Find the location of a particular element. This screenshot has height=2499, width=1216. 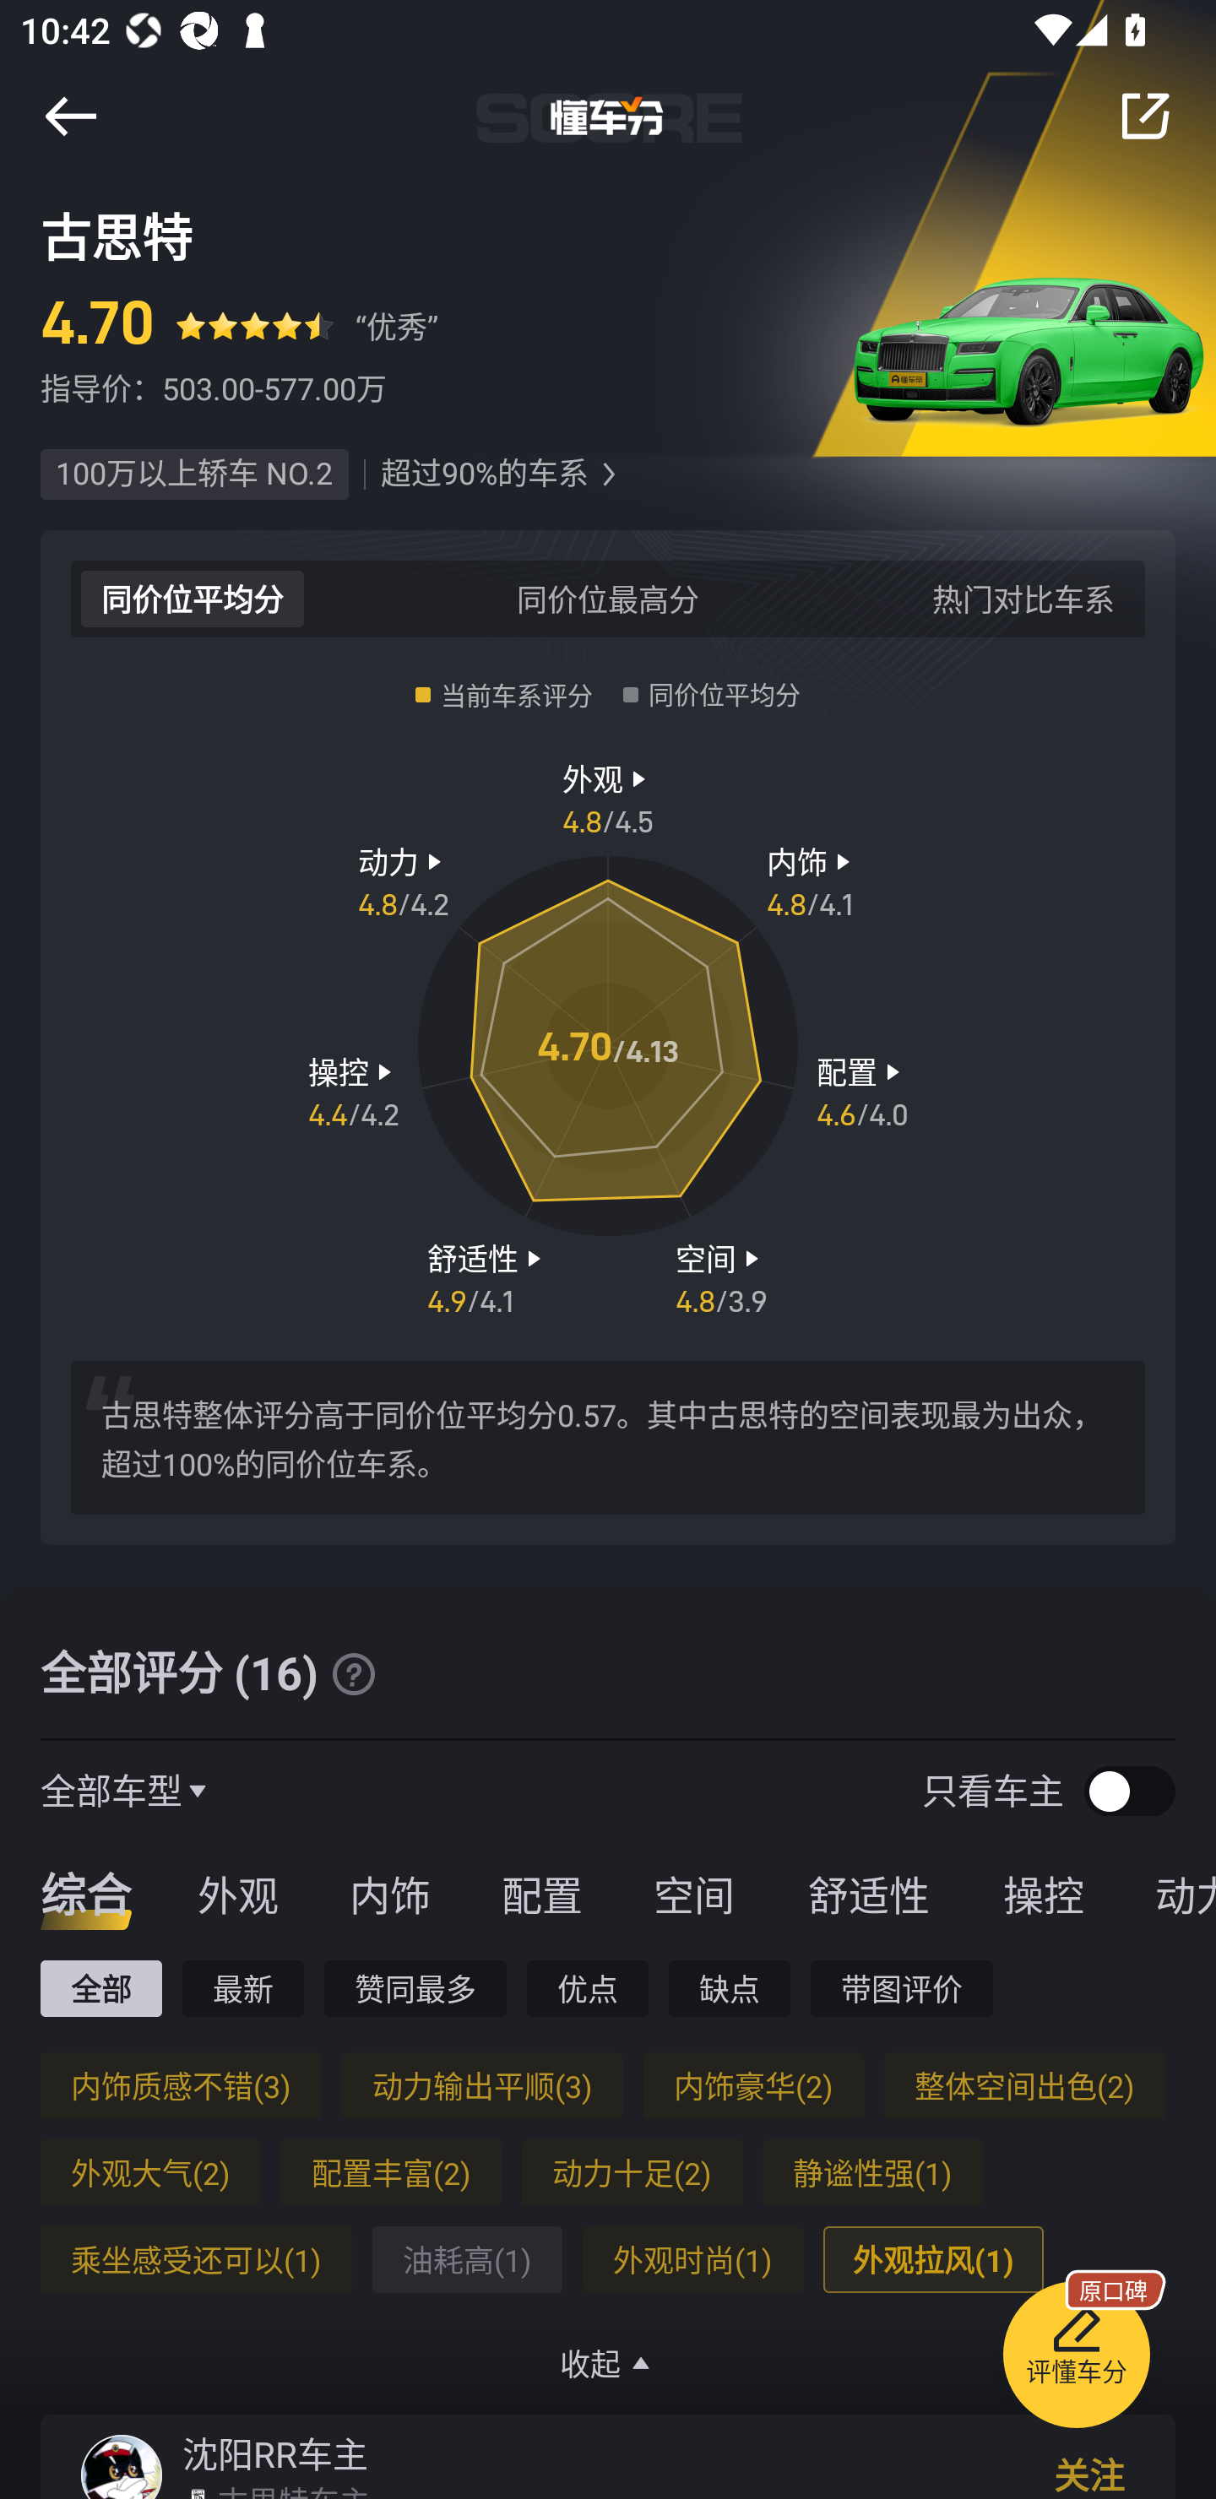

外观大气(2) is located at coordinates (150, 2172).